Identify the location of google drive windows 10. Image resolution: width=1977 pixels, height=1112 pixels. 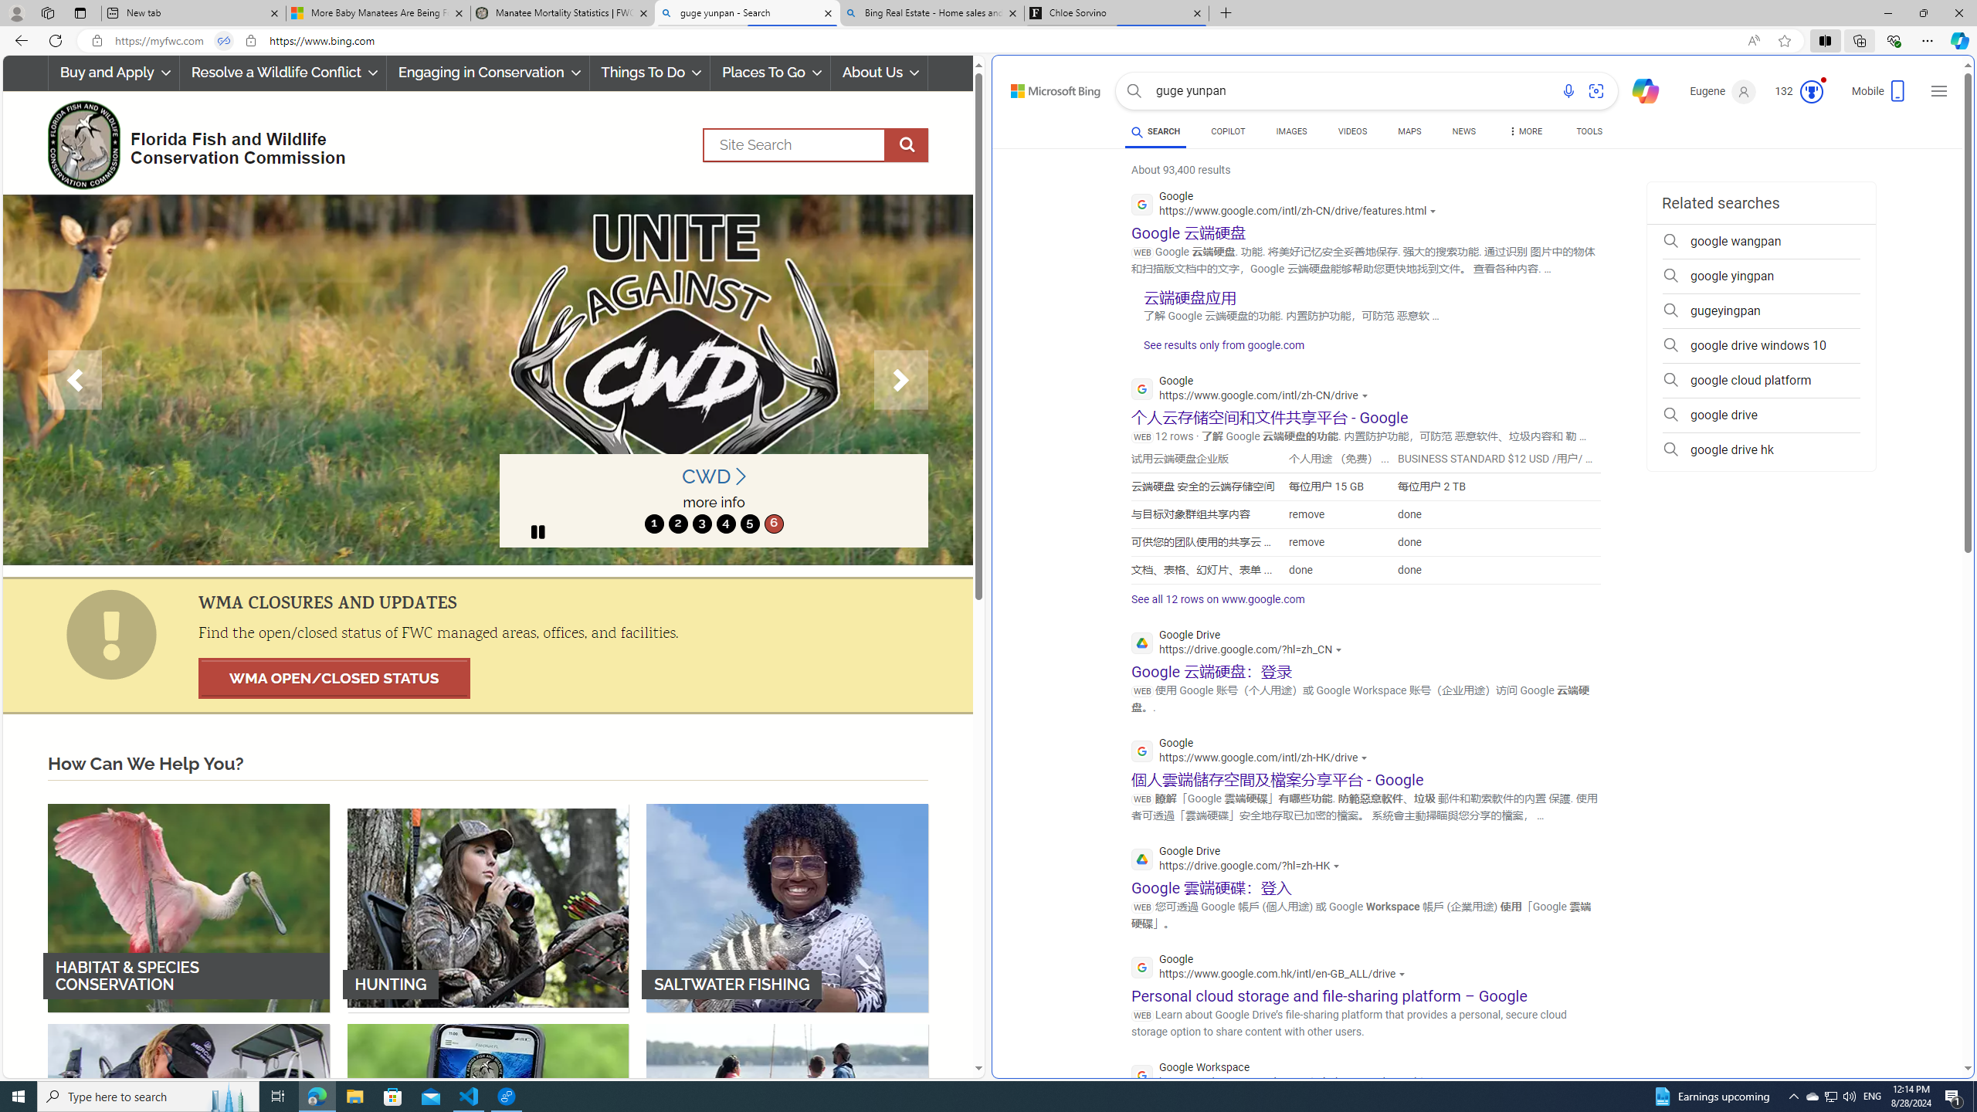
(1761, 346).